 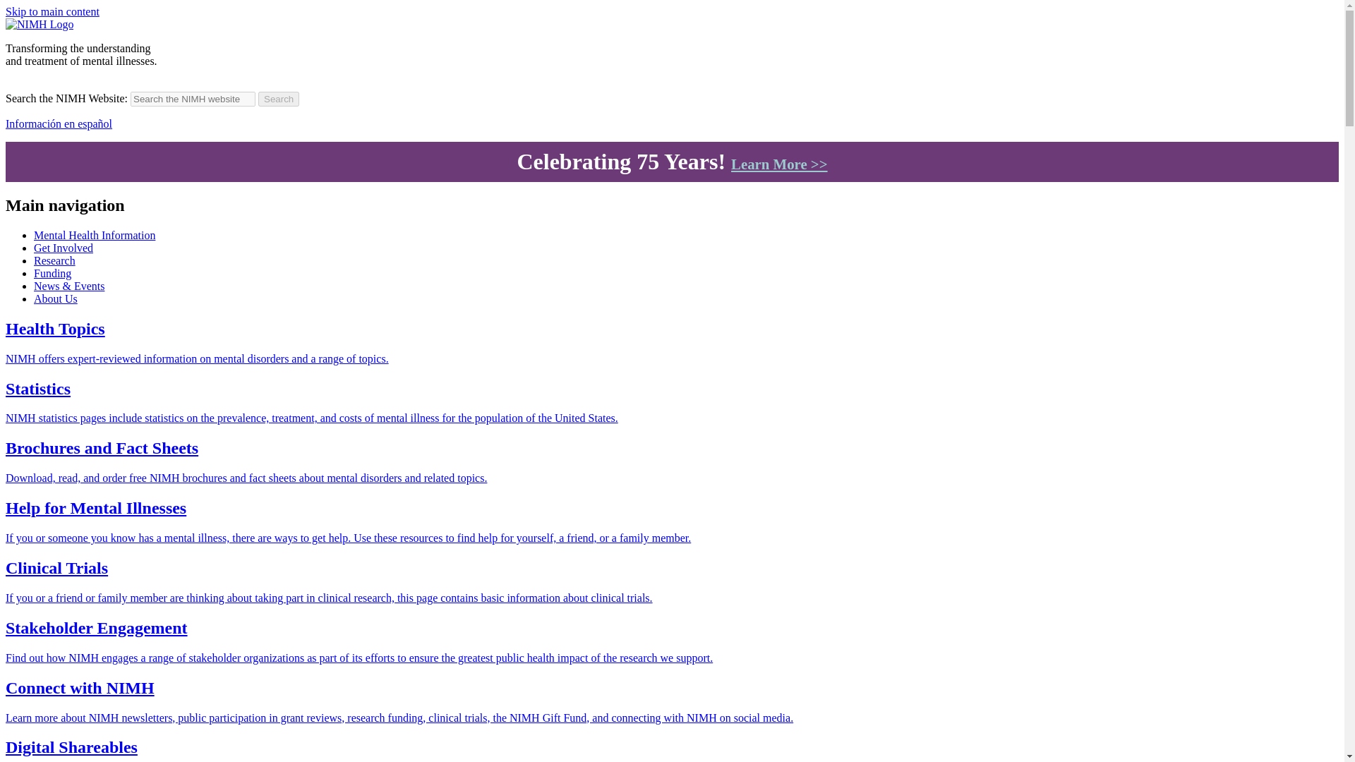 What do you see at coordinates (279, 99) in the screenshot?
I see `Search` at bounding box center [279, 99].